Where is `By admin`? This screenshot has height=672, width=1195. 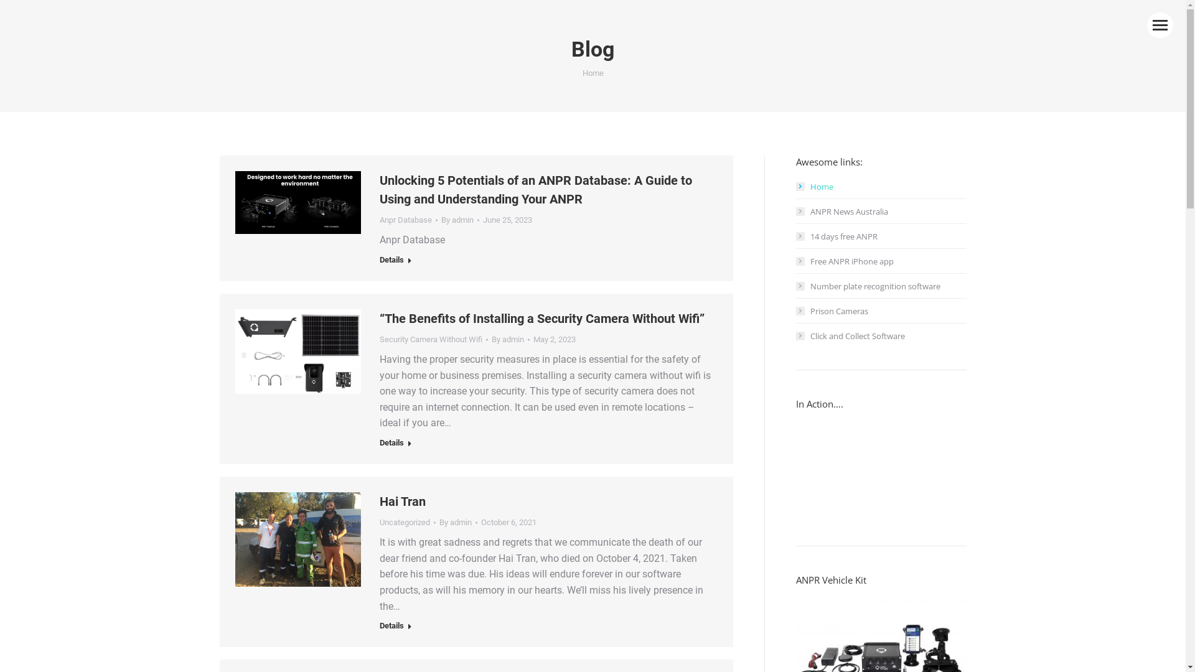 By admin is located at coordinates (458, 523).